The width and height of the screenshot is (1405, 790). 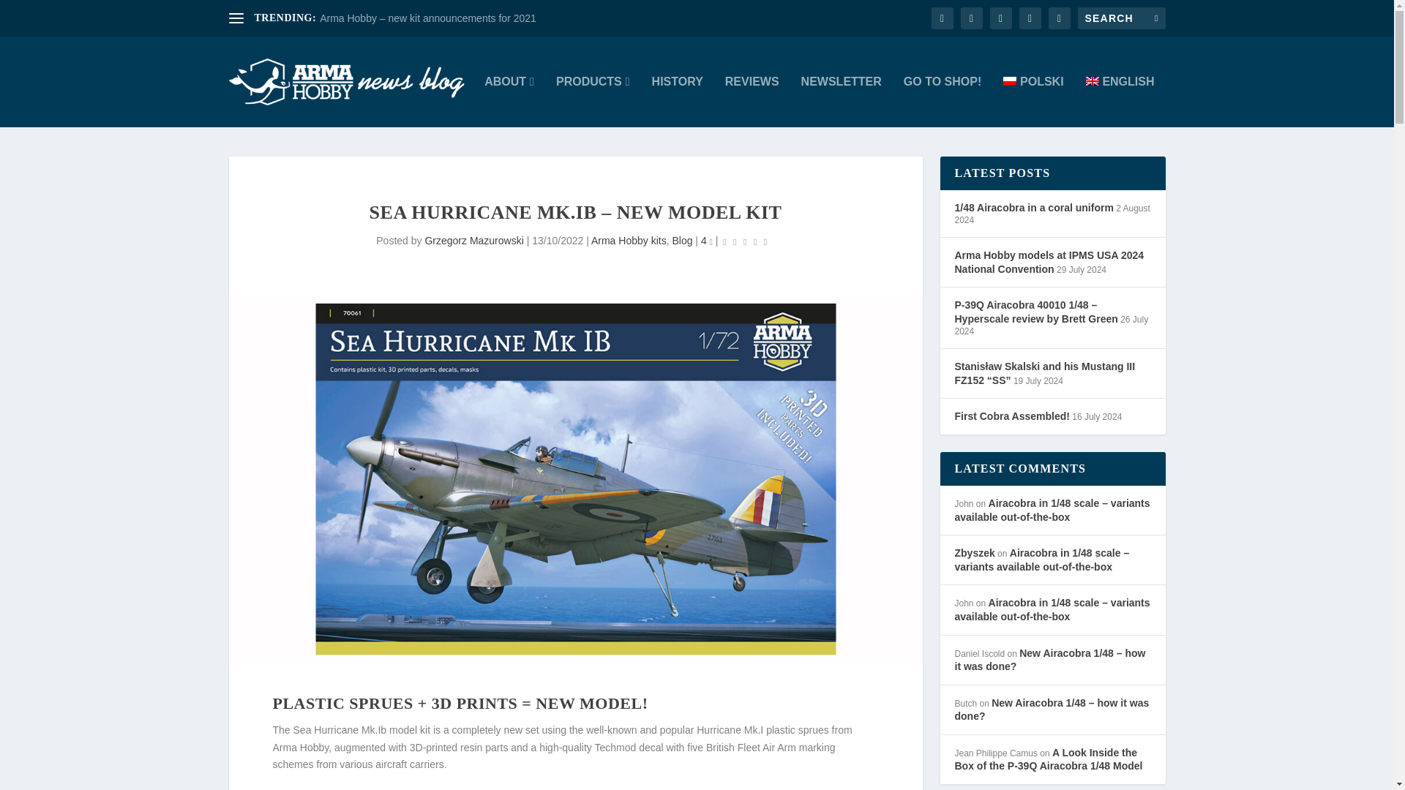 What do you see at coordinates (682, 240) in the screenshot?
I see `Blog` at bounding box center [682, 240].